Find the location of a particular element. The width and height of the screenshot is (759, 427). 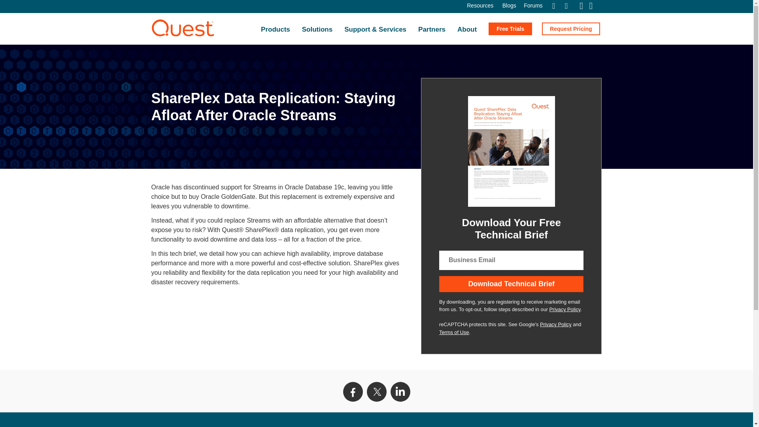

Twitter is located at coordinates (376, 391).